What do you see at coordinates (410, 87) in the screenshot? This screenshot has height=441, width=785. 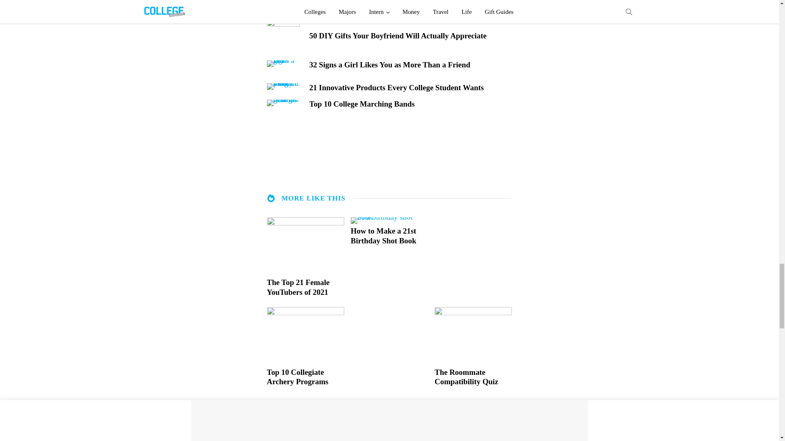 I see `21 Innovative Products Every College Student Wants` at bounding box center [410, 87].